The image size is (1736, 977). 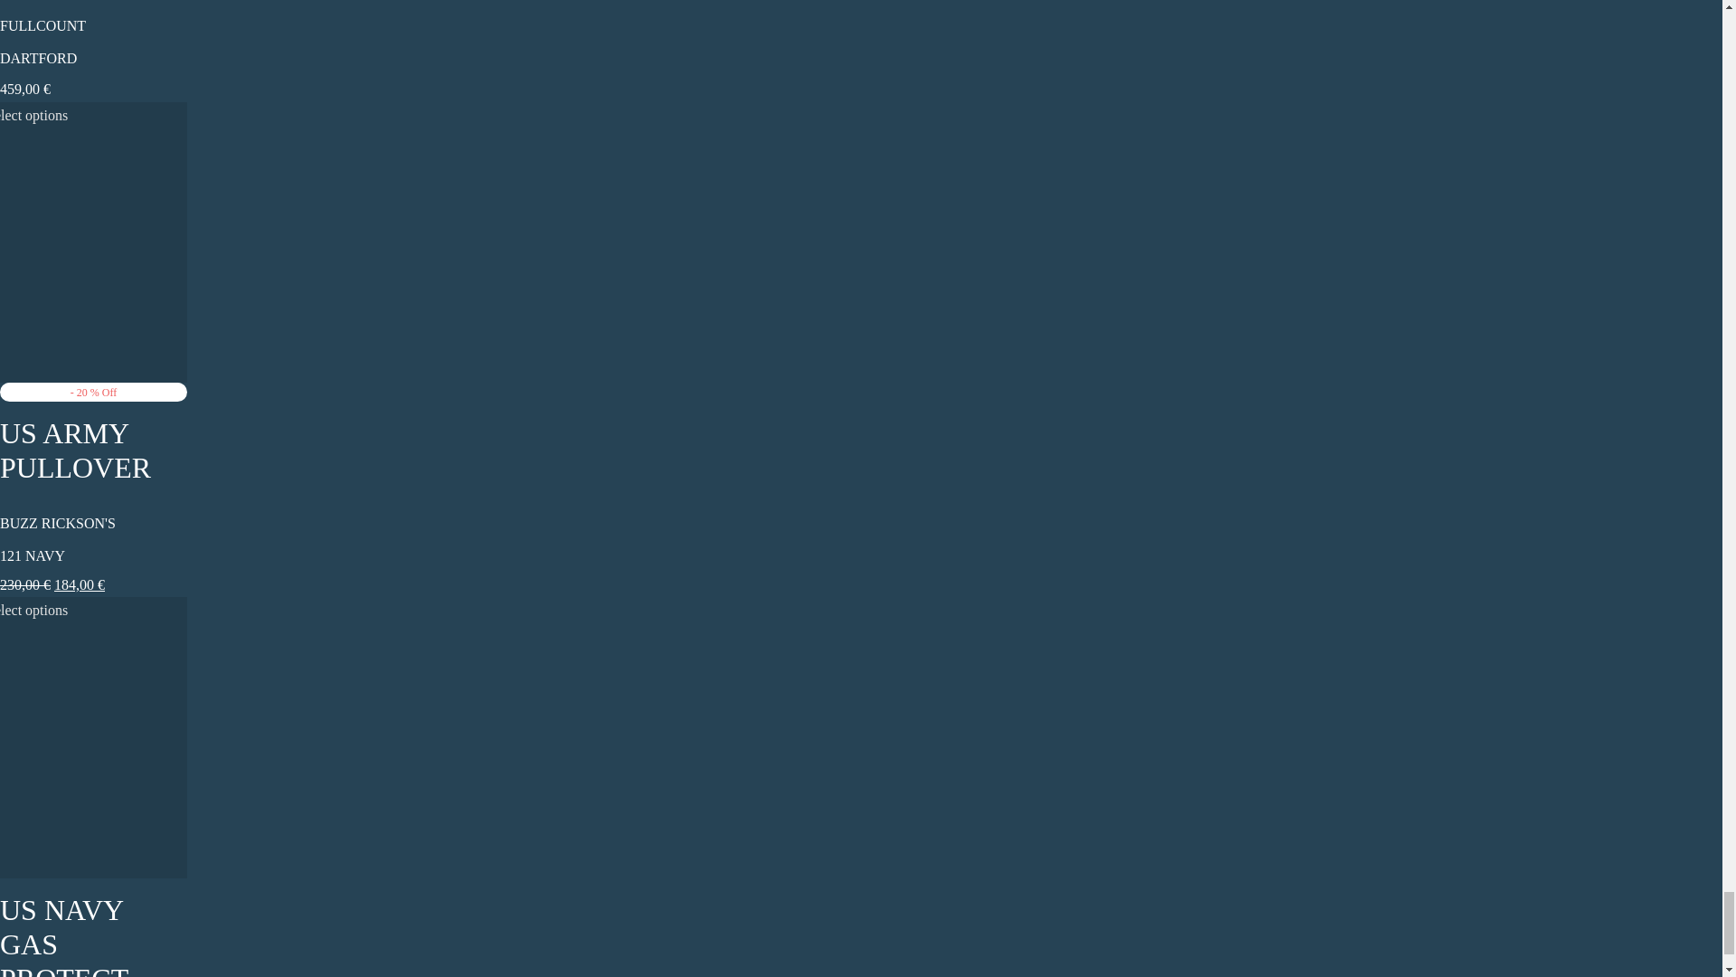 What do you see at coordinates (33, 610) in the screenshot?
I see `Select options` at bounding box center [33, 610].